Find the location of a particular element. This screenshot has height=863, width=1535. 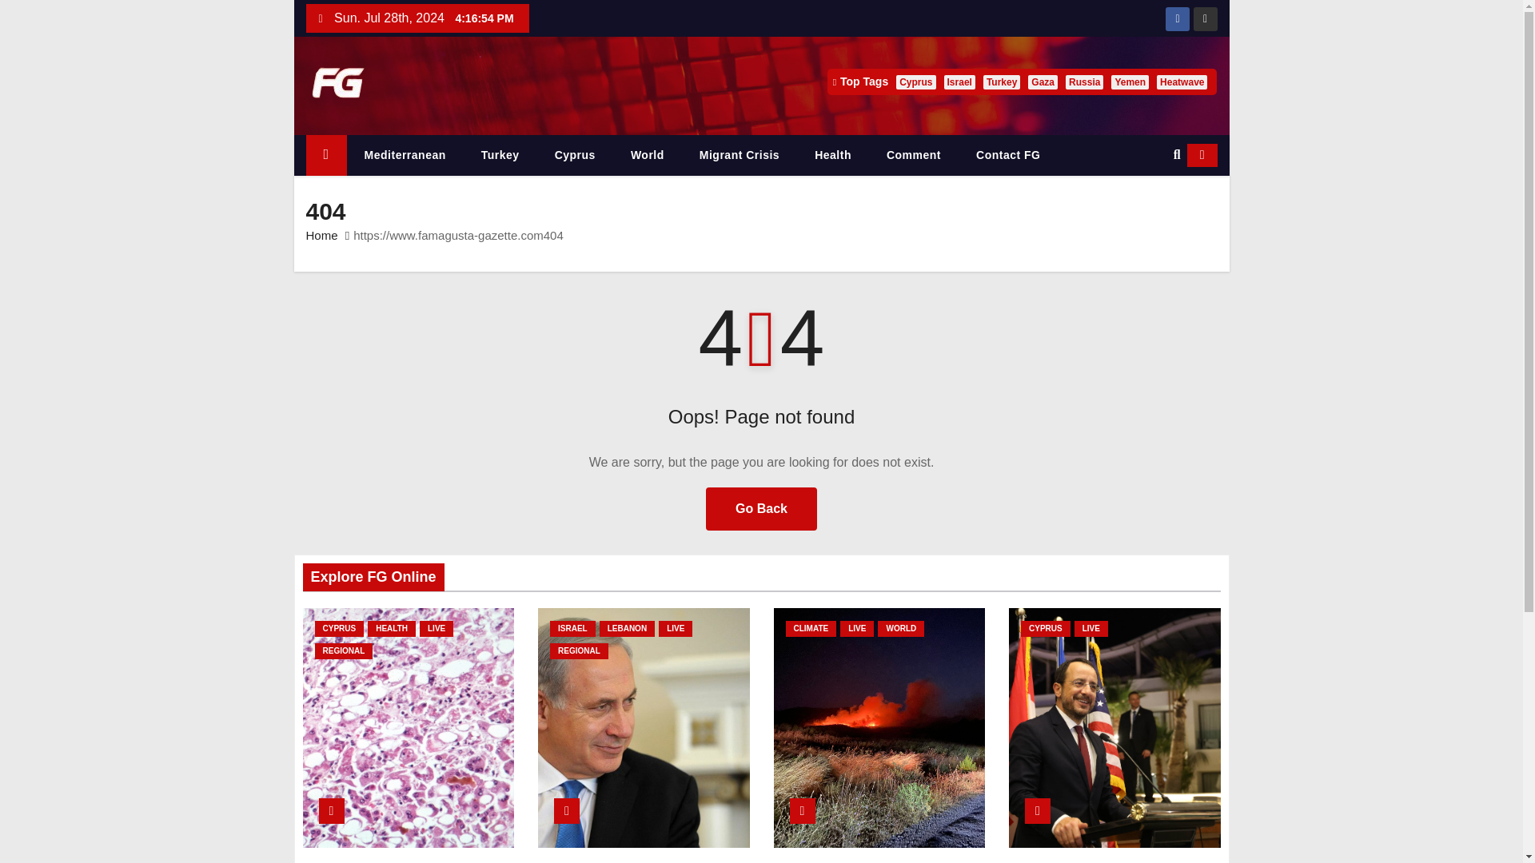

Health is located at coordinates (832, 155).